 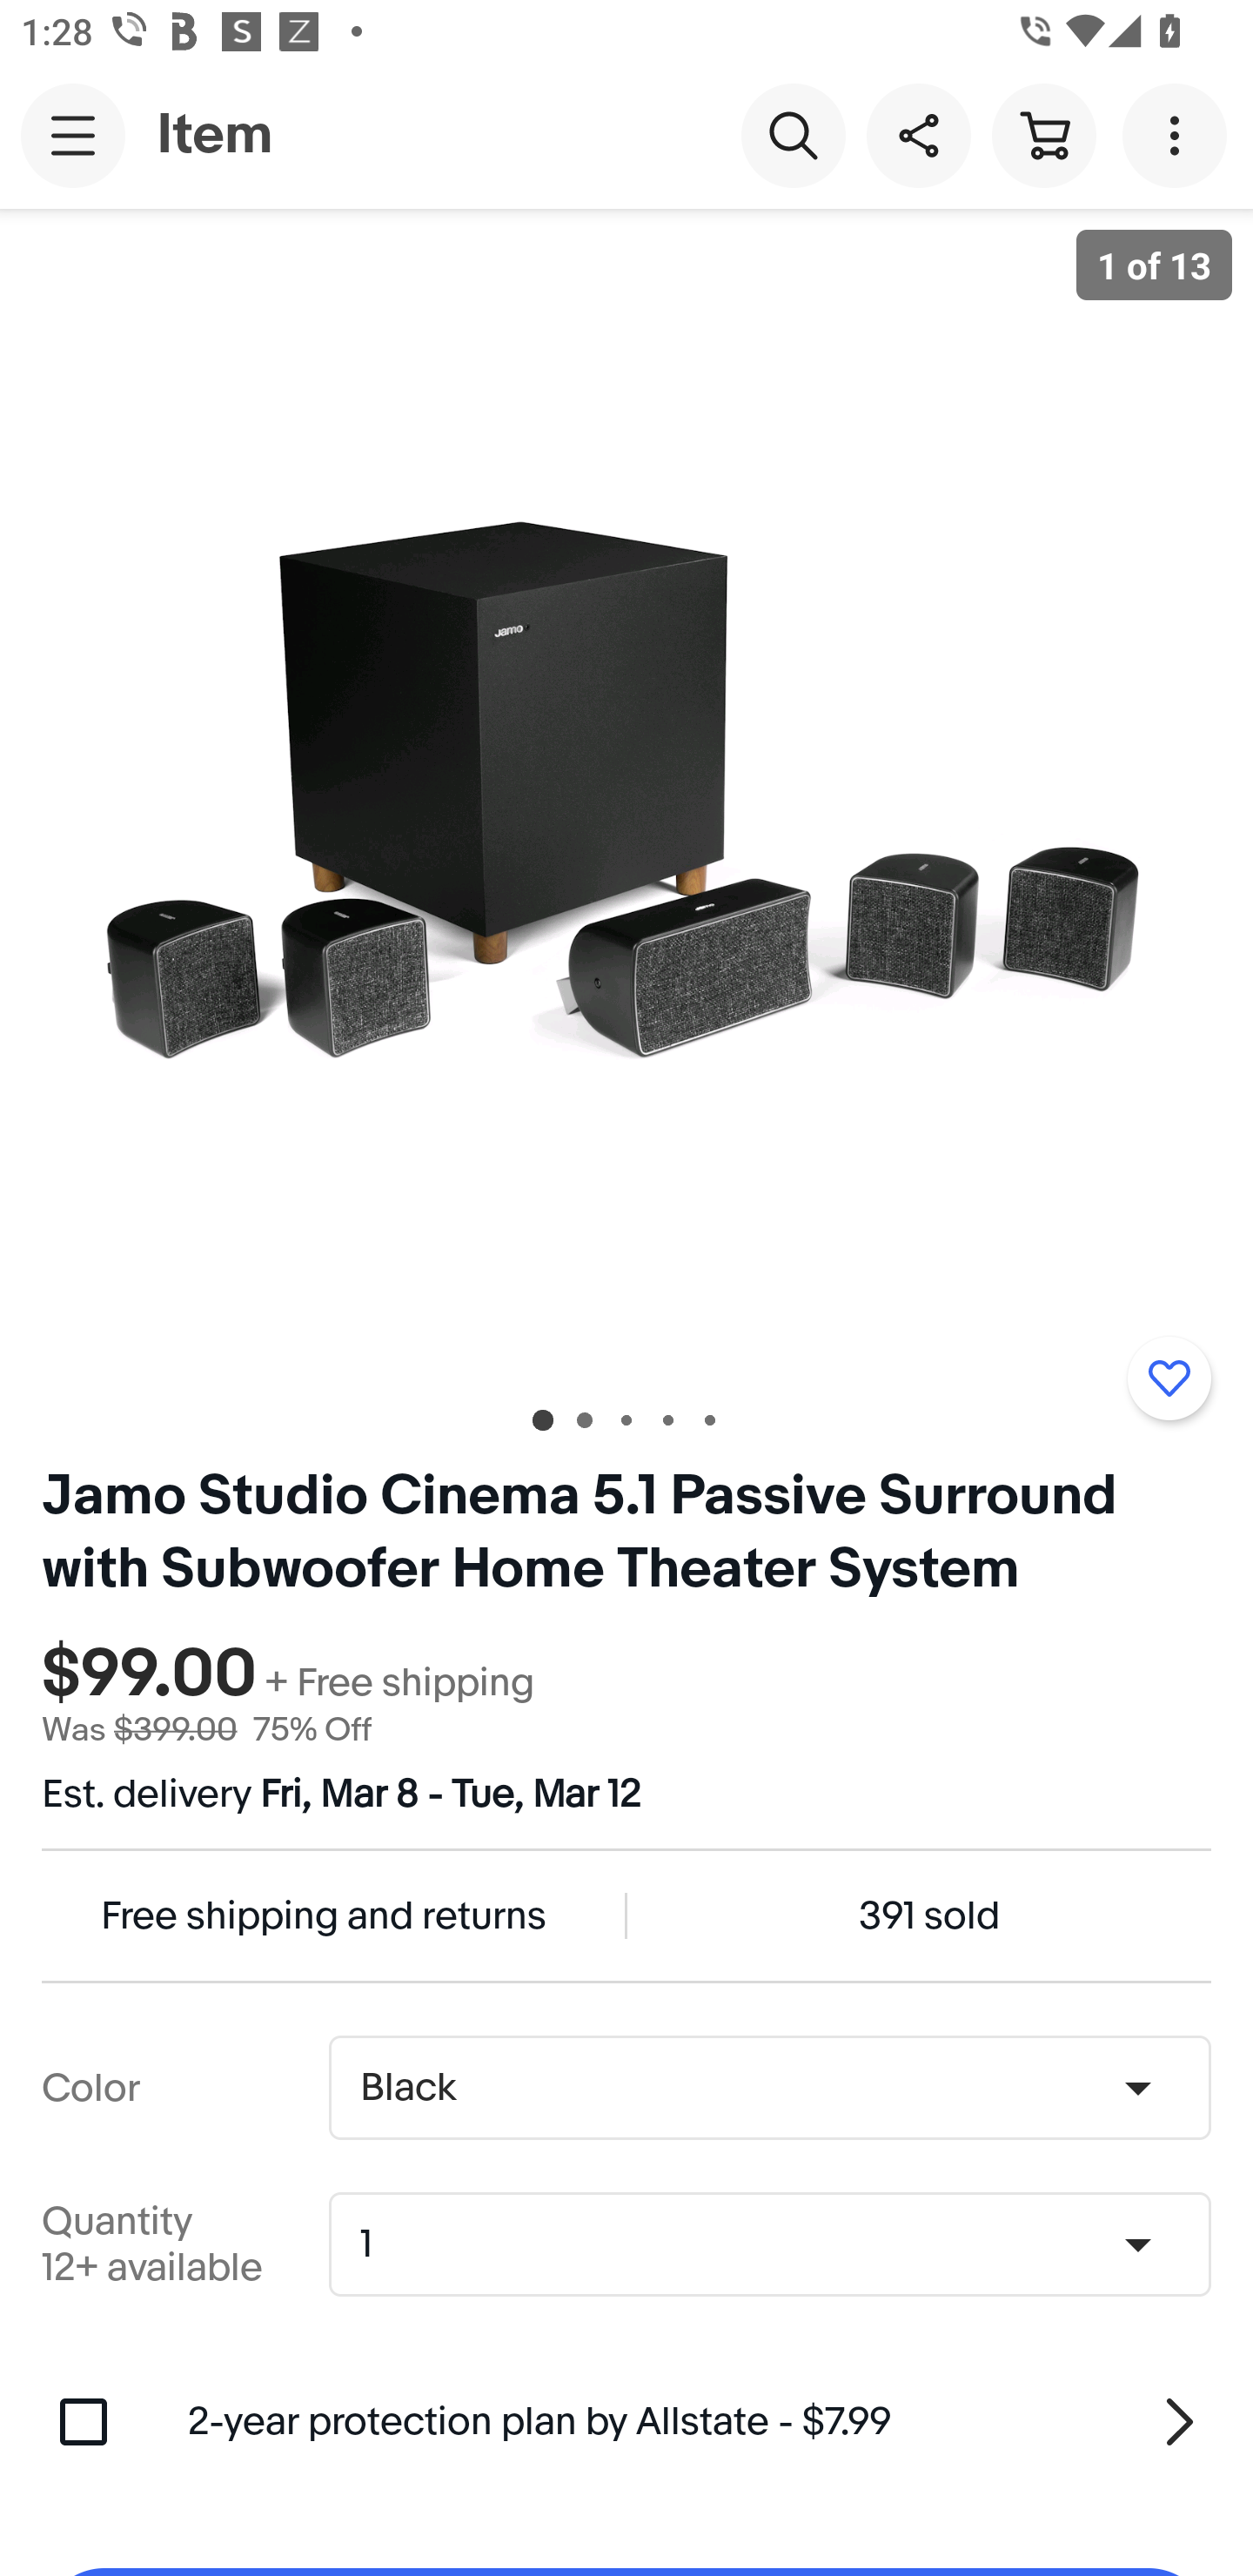 I want to click on Add to watchlist, so click(x=1169, y=1378).